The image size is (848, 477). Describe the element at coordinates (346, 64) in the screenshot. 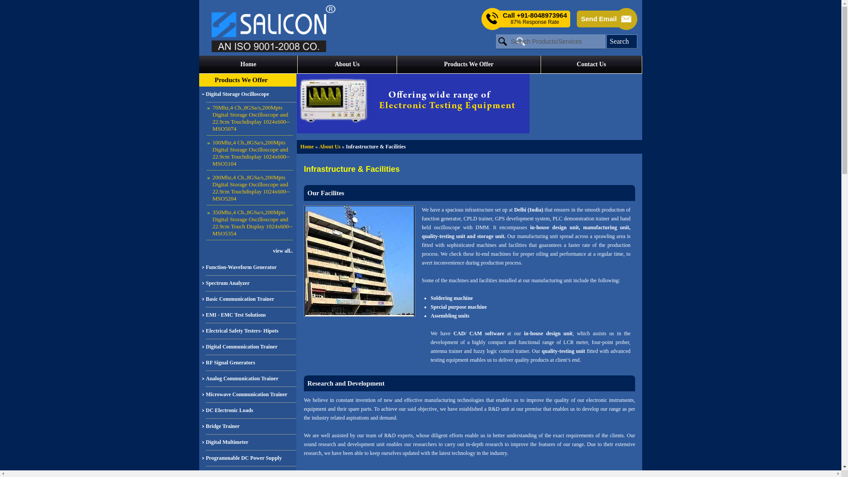

I see `About Us` at that location.